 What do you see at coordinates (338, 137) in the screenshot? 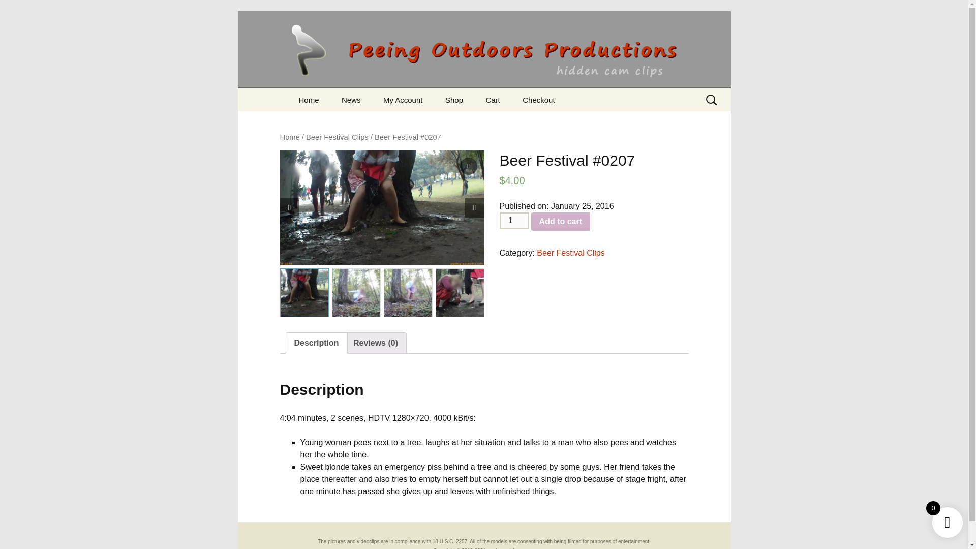
I see `Beer Festival Clips` at bounding box center [338, 137].